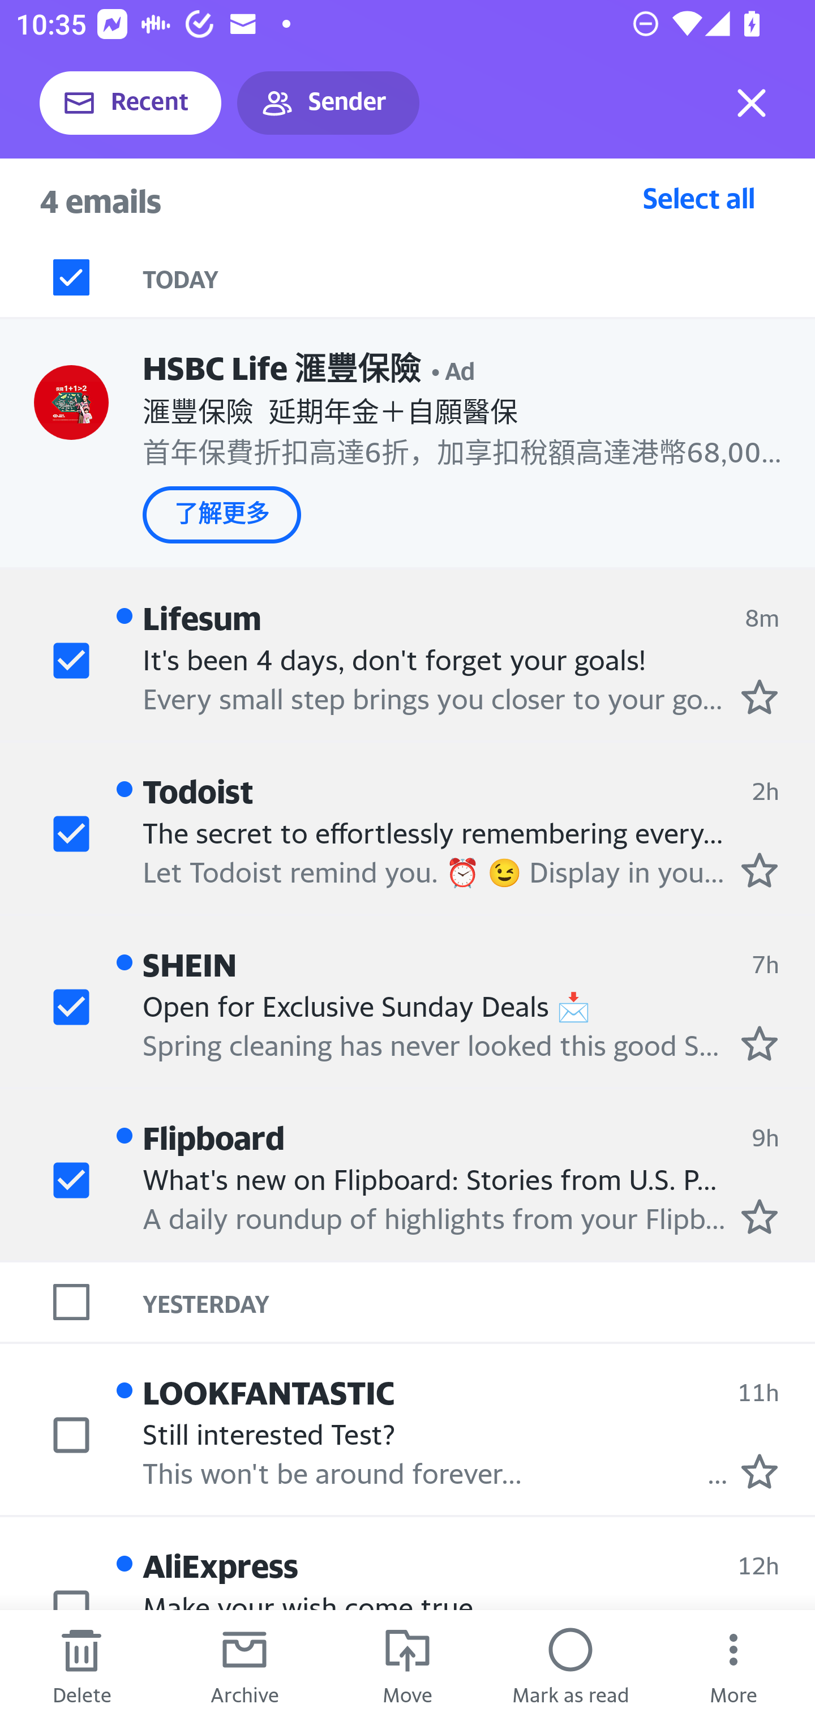 The height and width of the screenshot is (1721, 815). I want to click on Delete, so click(81, 1666).